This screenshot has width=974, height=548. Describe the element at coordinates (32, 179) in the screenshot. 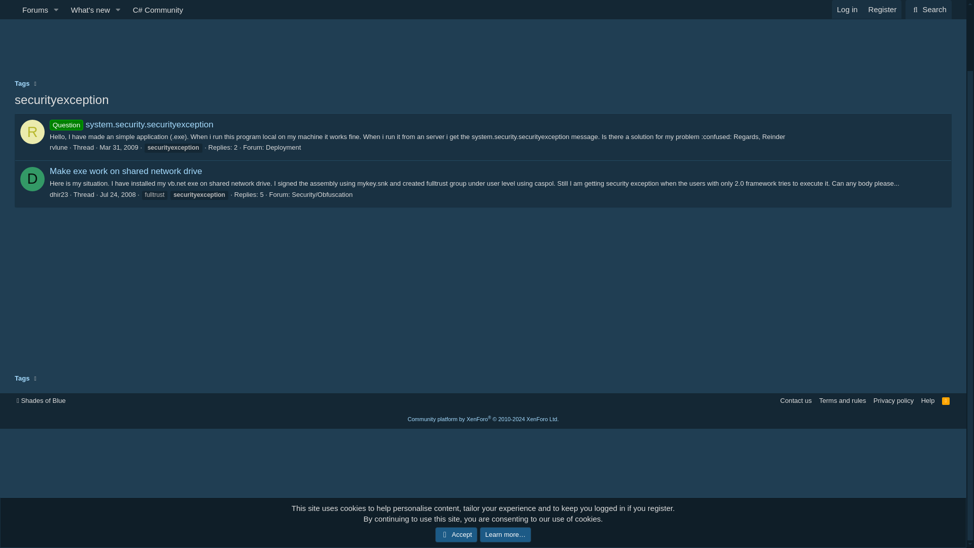

I see `rvlune` at that location.